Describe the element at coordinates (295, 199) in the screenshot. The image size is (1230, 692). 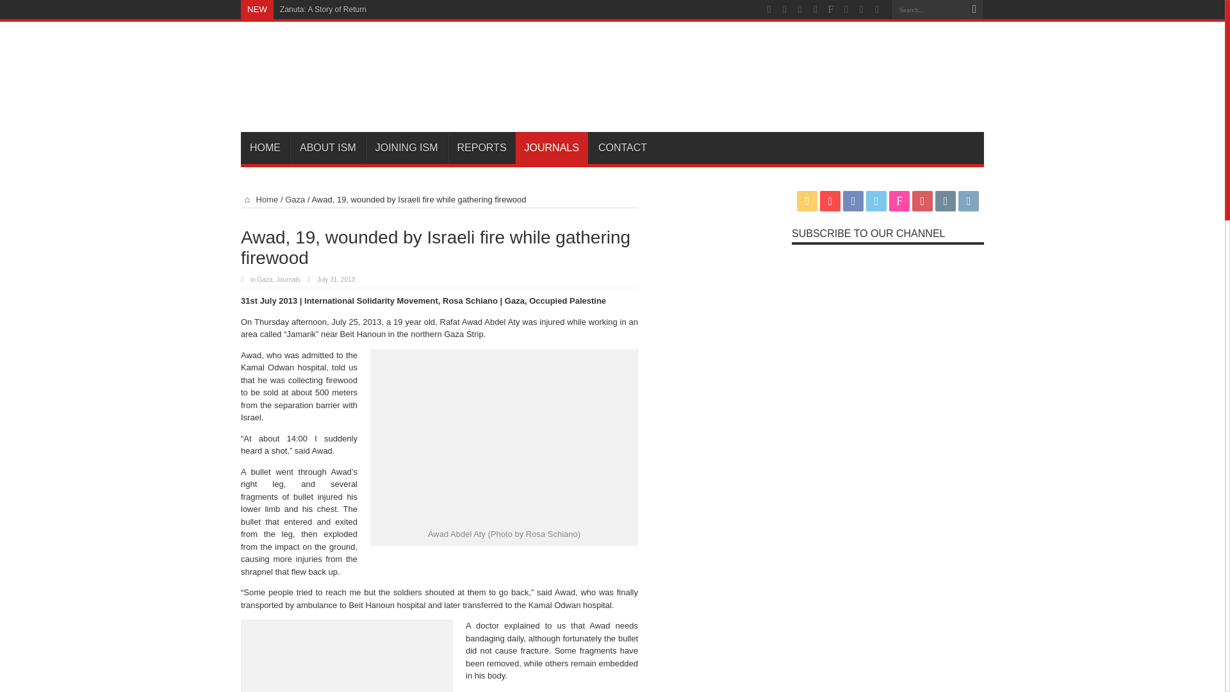
I see `Gaza` at that location.